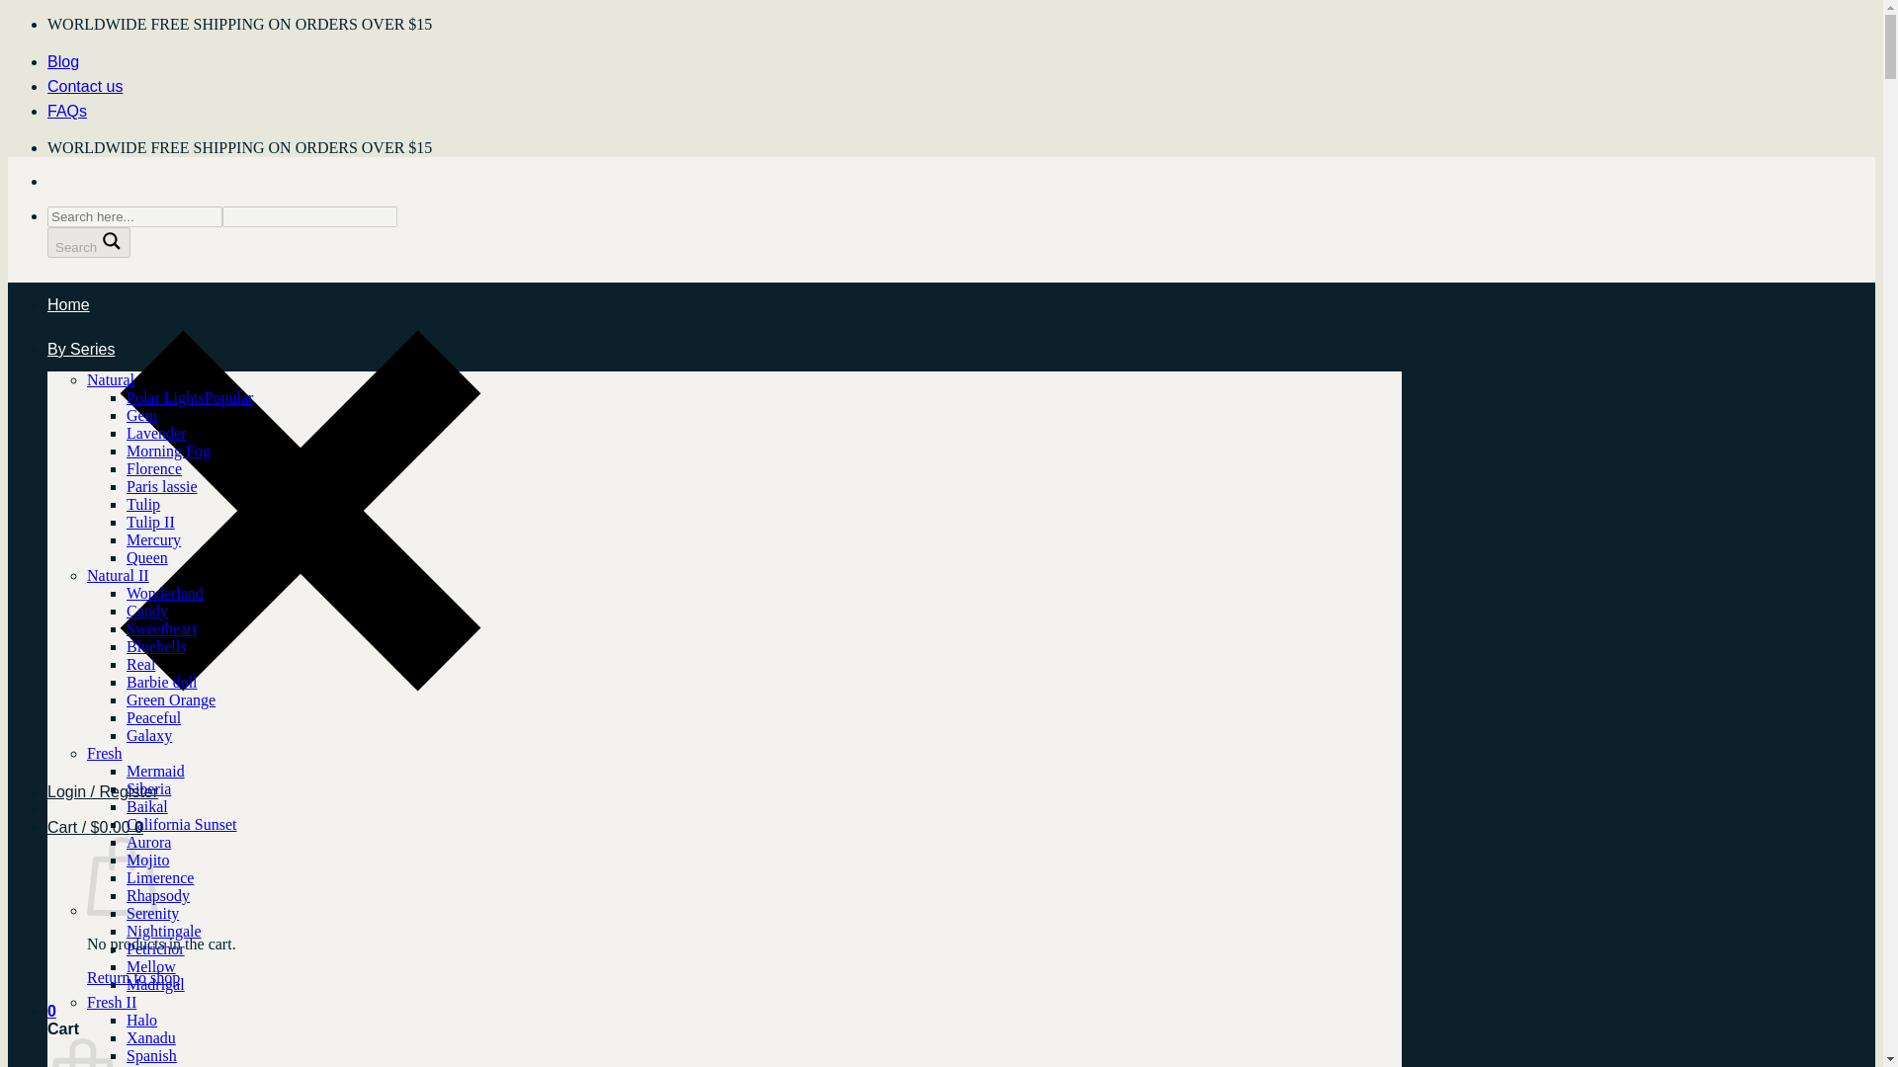 Image resolution: width=1898 pixels, height=1067 pixels. Describe the element at coordinates (148, 788) in the screenshot. I see `Siberia` at that location.